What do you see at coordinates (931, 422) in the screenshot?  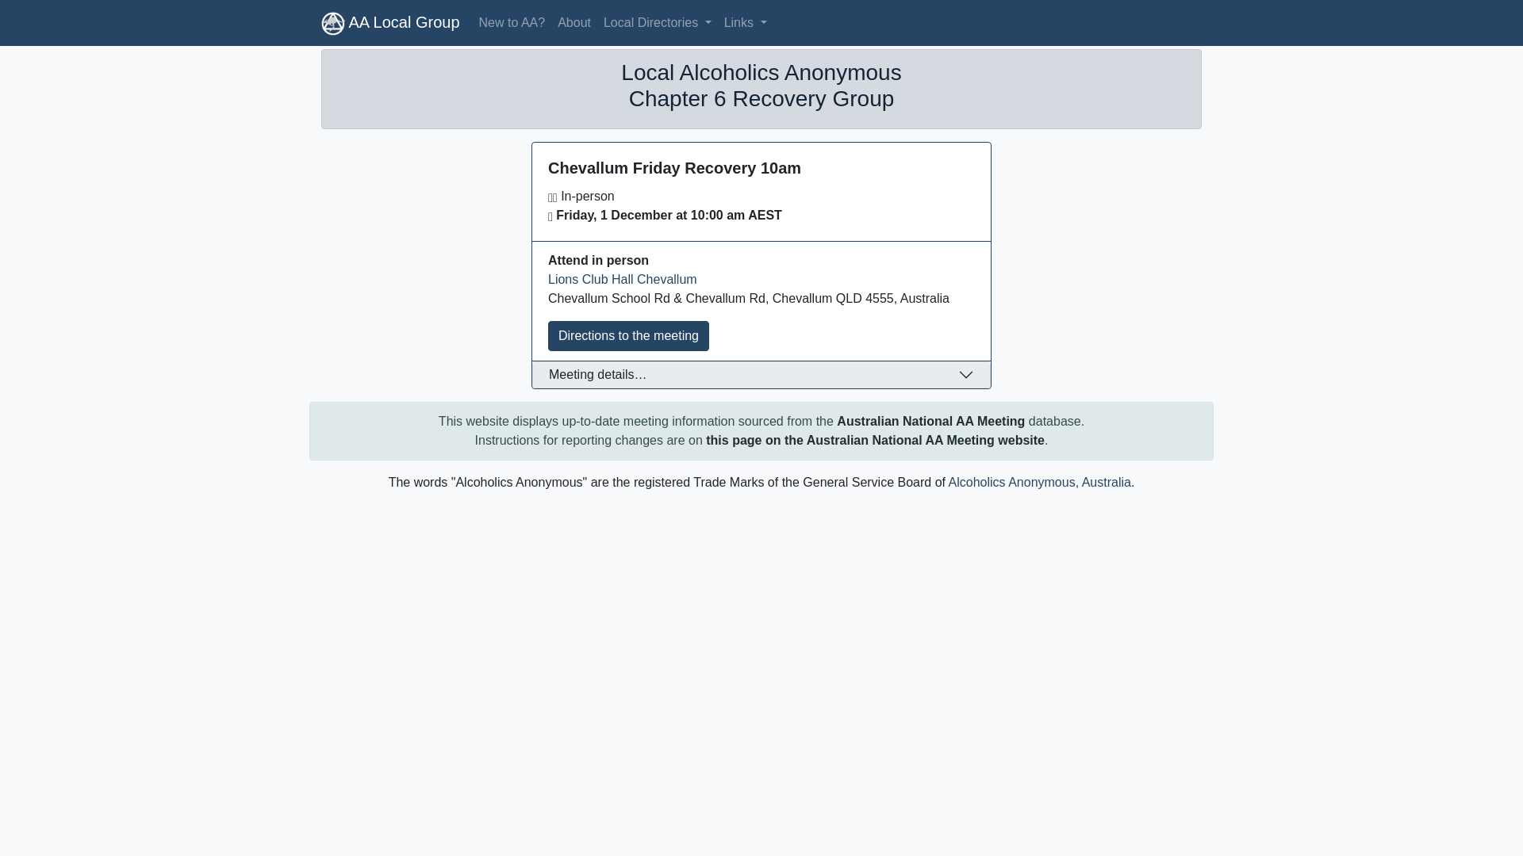 I see `Australian National AA Meeting` at bounding box center [931, 422].